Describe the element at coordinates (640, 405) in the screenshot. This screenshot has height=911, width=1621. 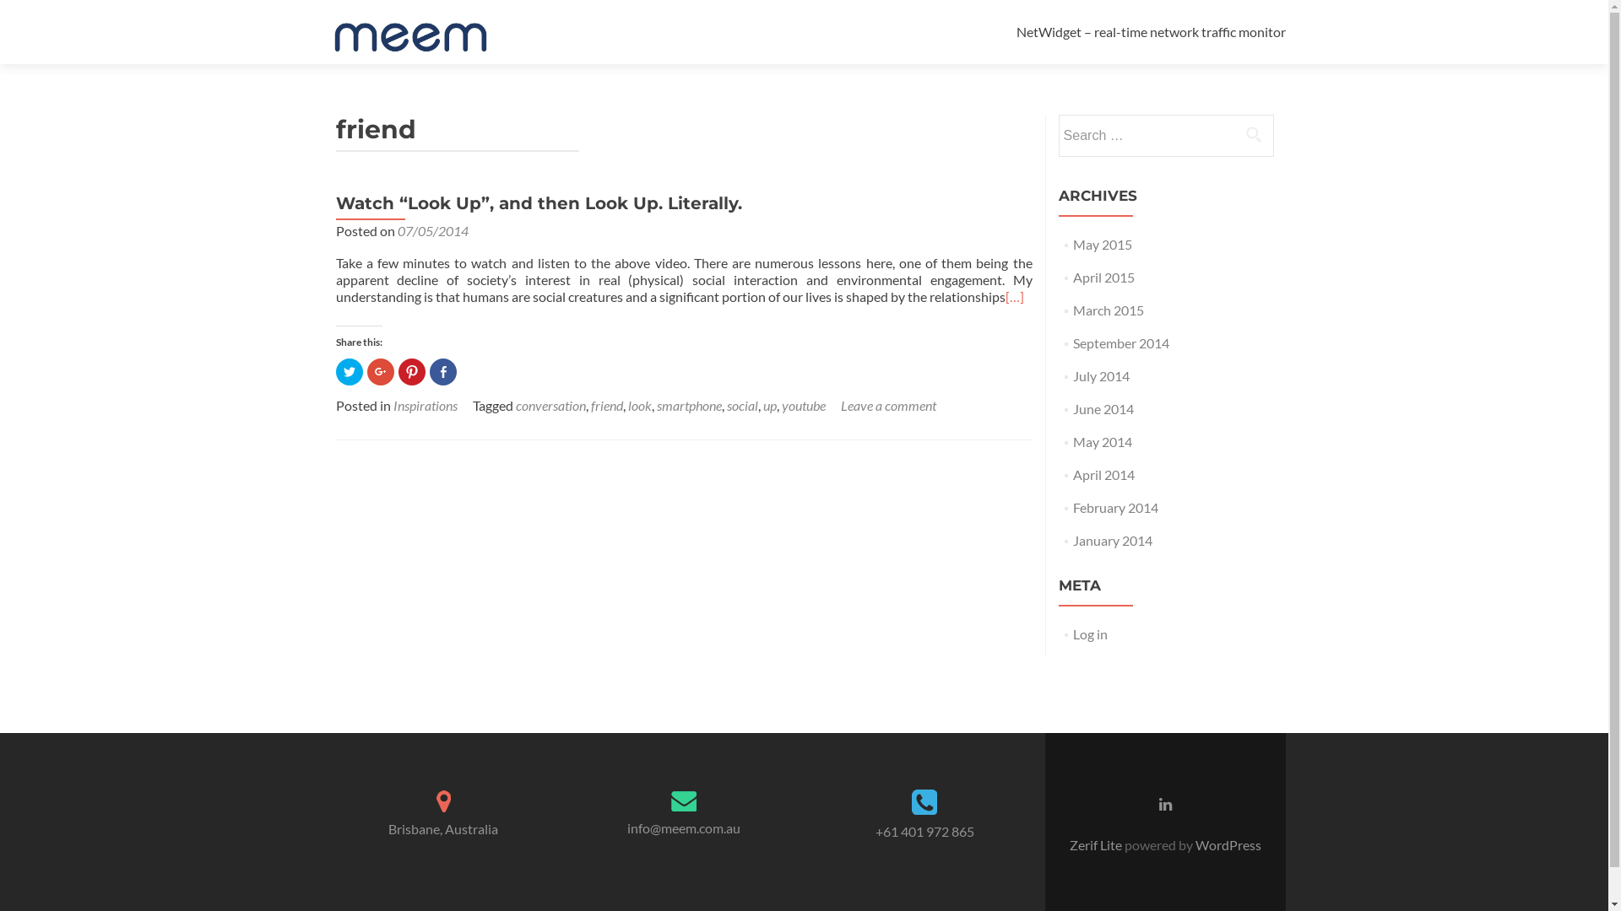
I see `look` at that location.